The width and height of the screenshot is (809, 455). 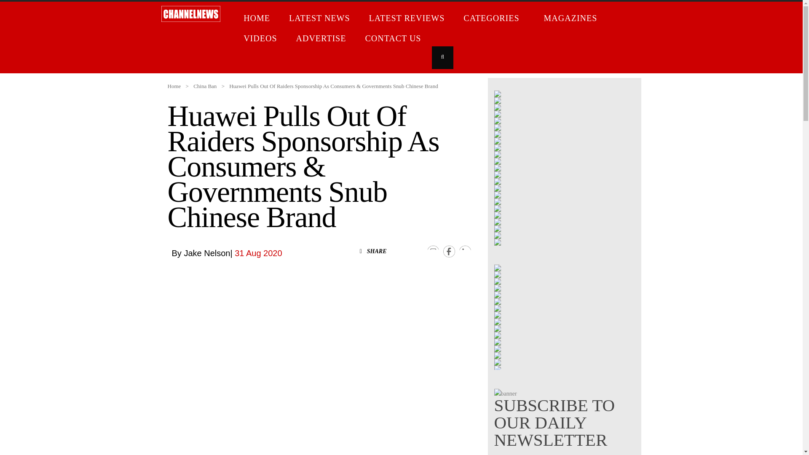 What do you see at coordinates (495, 19) in the screenshot?
I see `CATEGORIES` at bounding box center [495, 19].